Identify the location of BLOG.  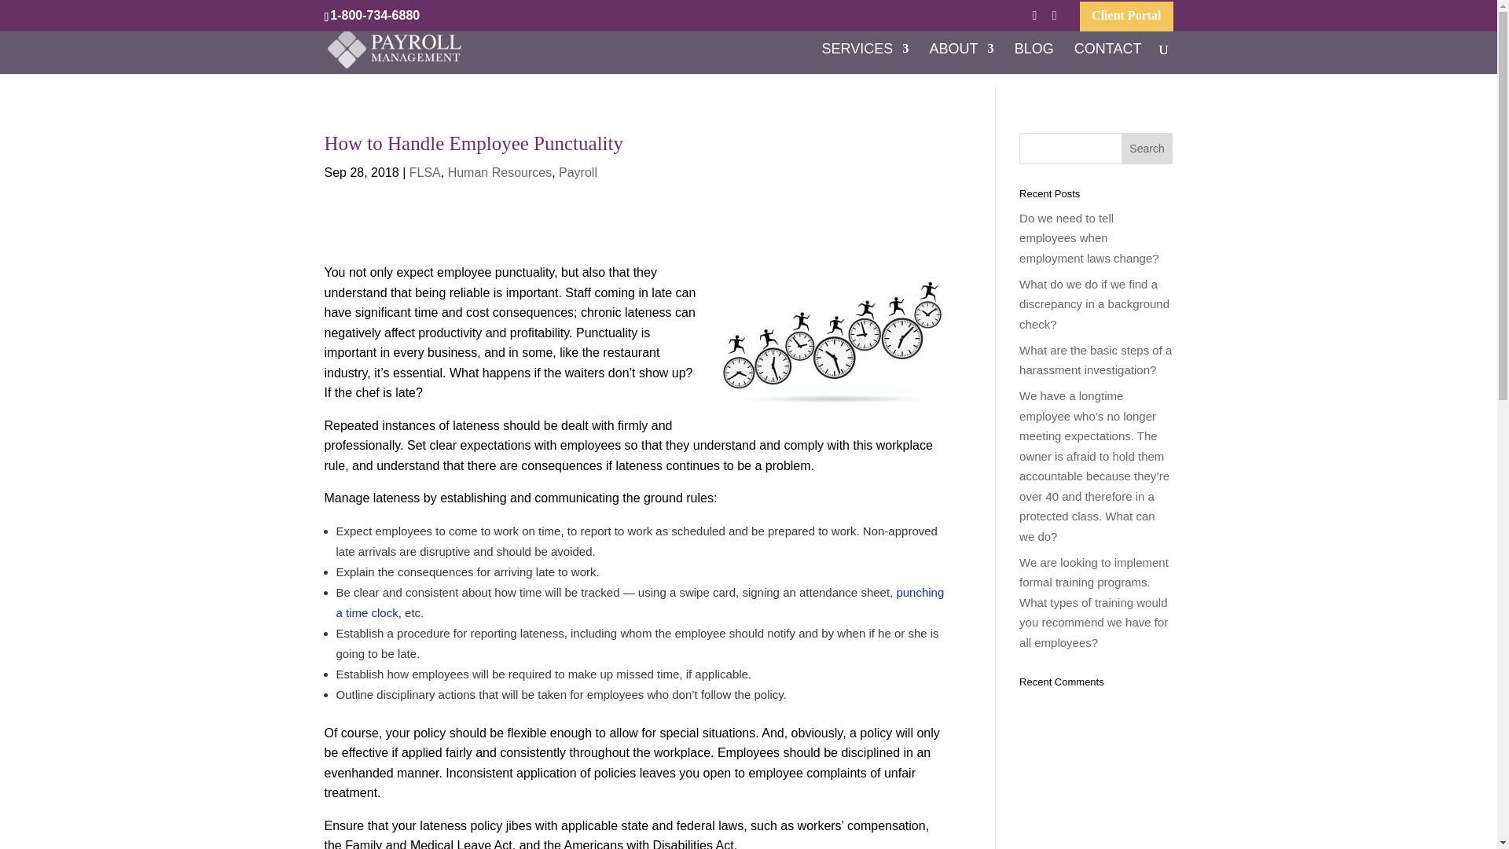
(1034, 58).